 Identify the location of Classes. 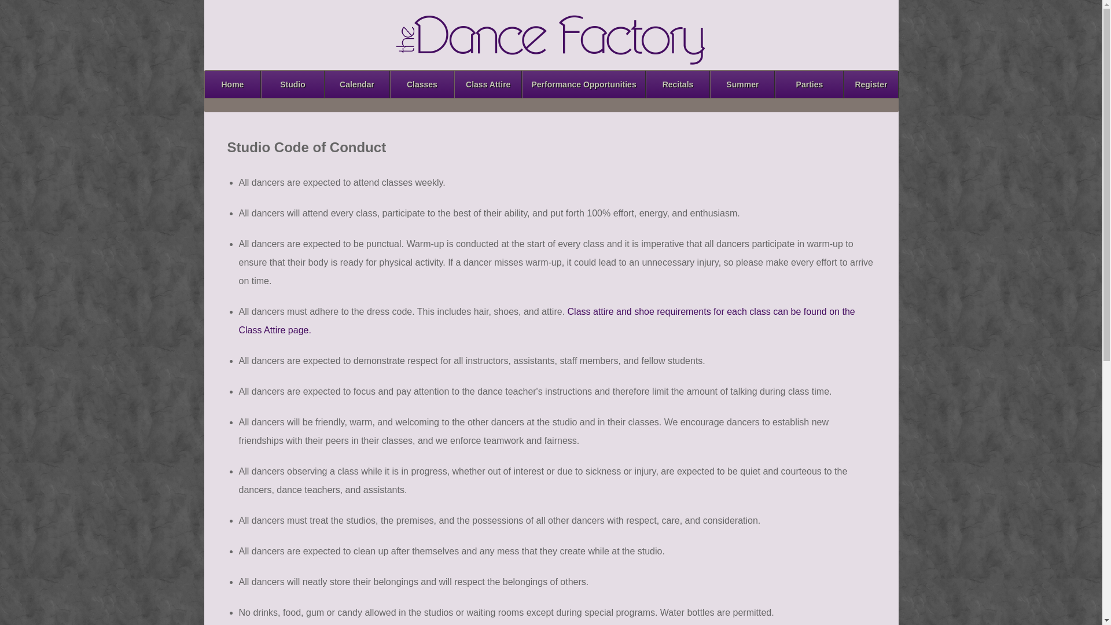
(422, 84).